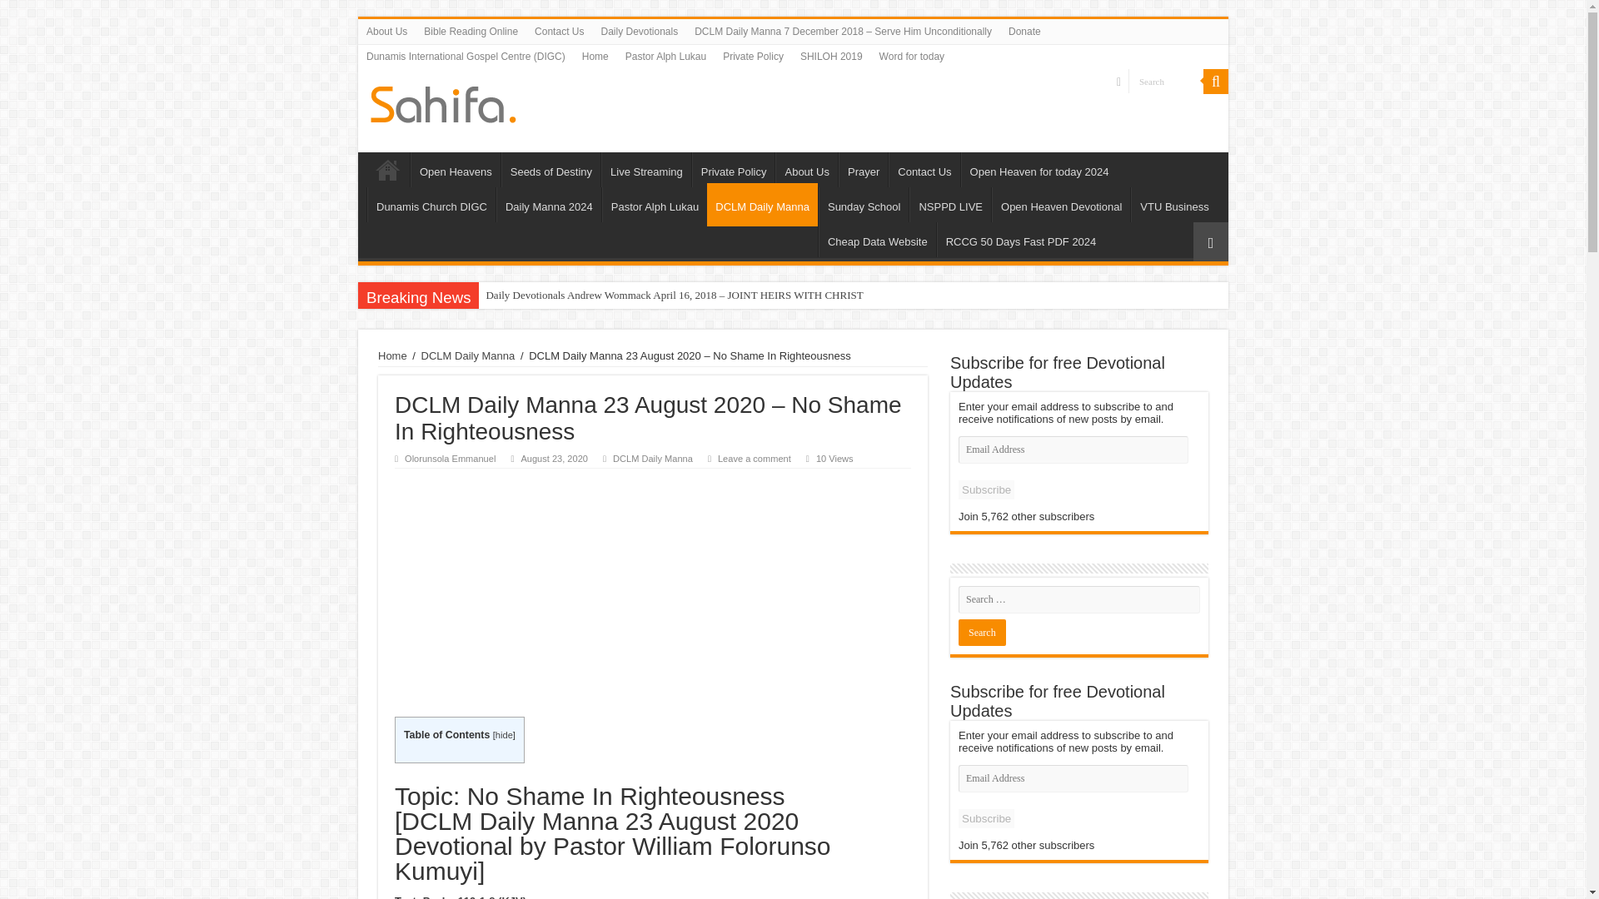 The height and width of the screenshot is (899, 1599). I want to click on Contact Us, so click(558, 31).